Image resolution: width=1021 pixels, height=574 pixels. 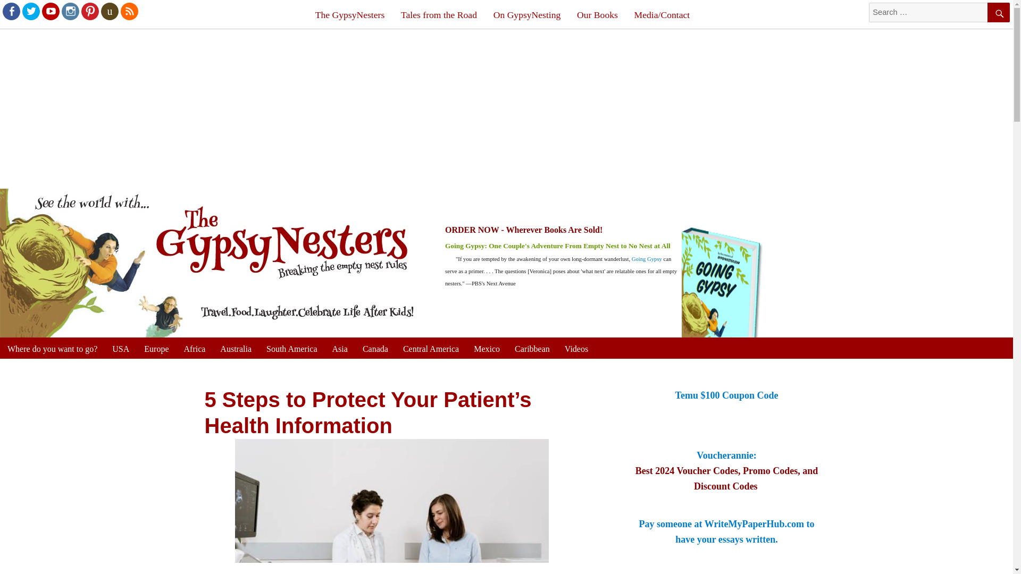 I want to click on Our Books, so click(x=598, y=15).